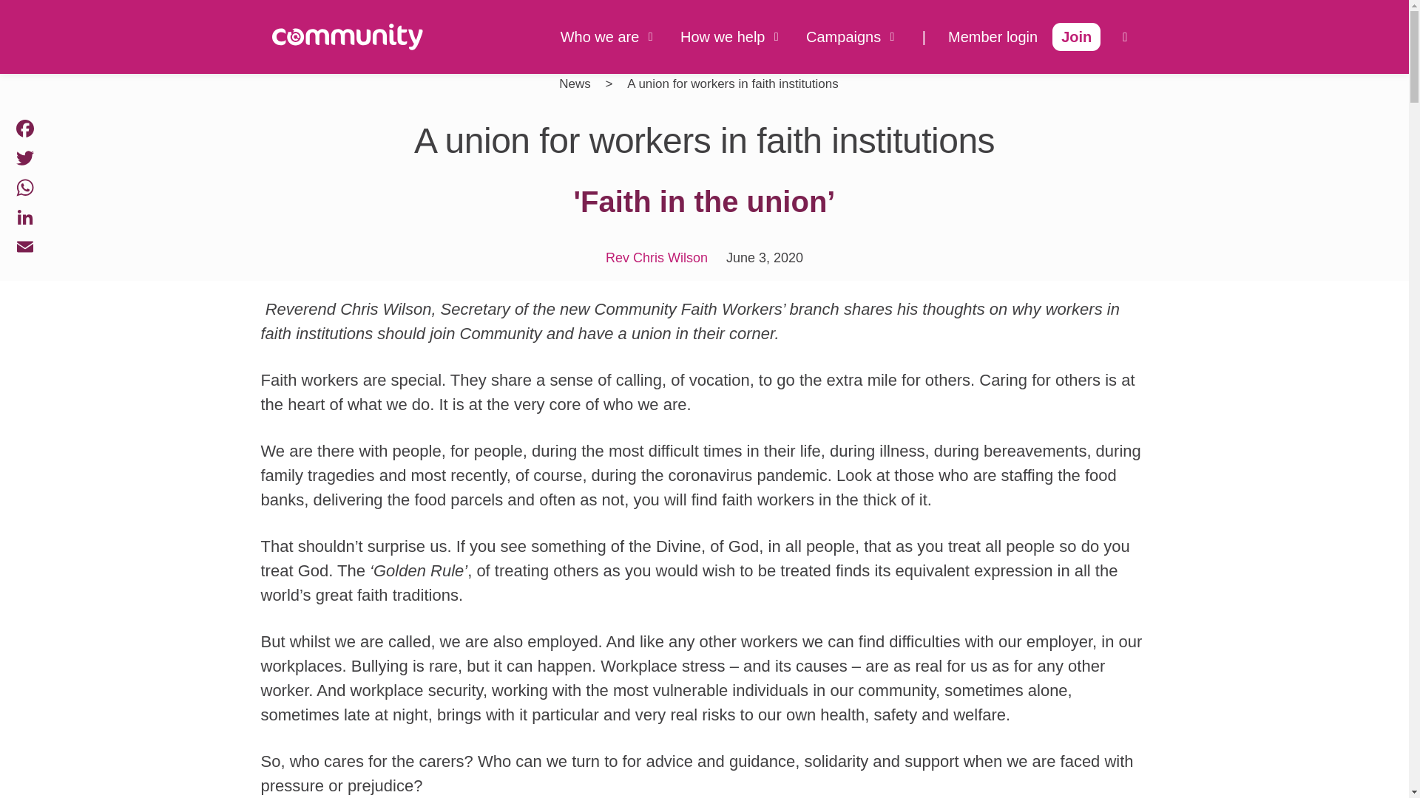 This screenshot has width=1420, height=798. Describe the element at coordinates (24, 129) in the screenshot. I see `Facebook` at that location.